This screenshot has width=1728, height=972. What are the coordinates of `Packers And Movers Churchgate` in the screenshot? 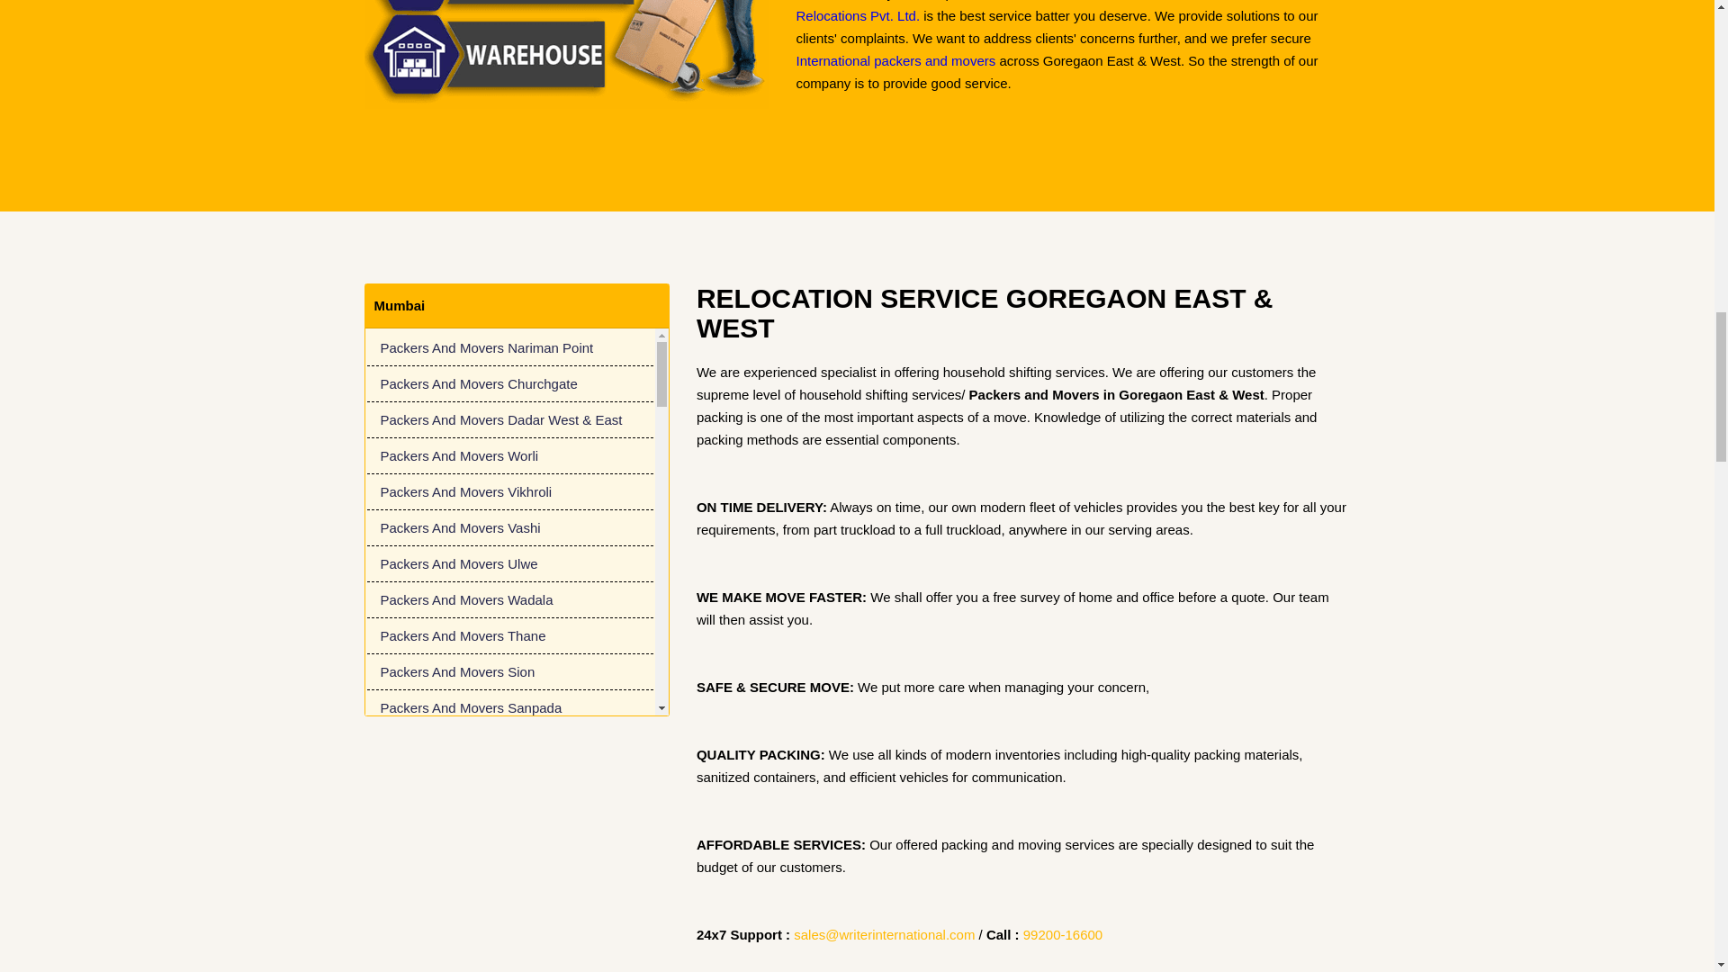 It's located at (509, 384).